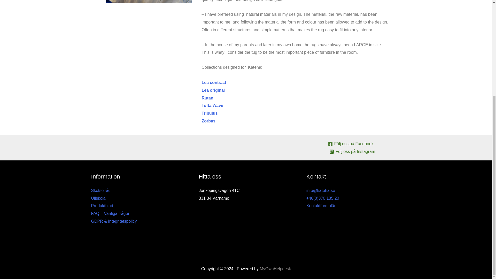 Image resolution: width=496 pixels, height=279 pixels. I want to click on Tofta Wave, so click(212, 105).